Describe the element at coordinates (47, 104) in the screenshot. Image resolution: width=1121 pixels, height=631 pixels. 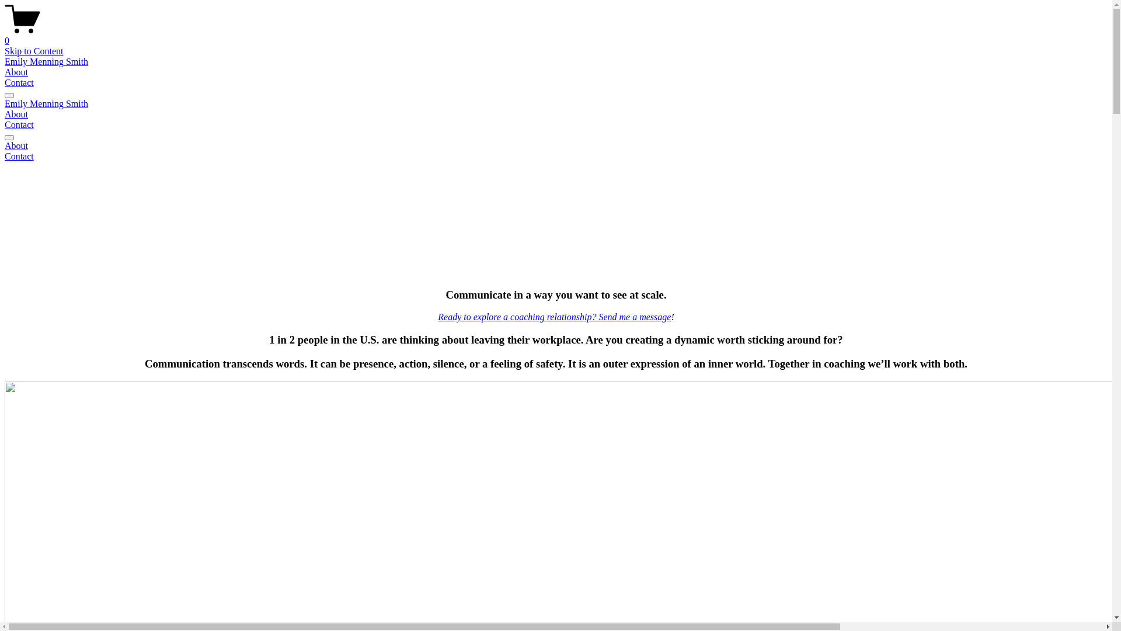
I see `Emily Menning Smith` at that location.